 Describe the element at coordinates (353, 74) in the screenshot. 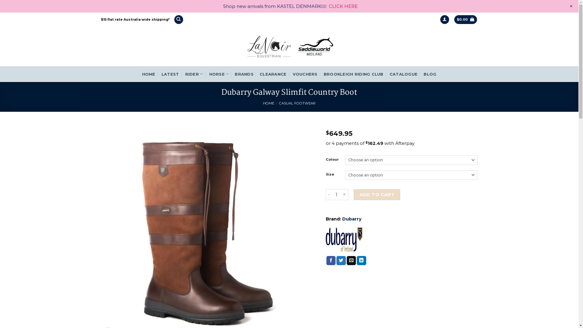

I see `BROOKLEIGH RIDING CLUB` at that location.